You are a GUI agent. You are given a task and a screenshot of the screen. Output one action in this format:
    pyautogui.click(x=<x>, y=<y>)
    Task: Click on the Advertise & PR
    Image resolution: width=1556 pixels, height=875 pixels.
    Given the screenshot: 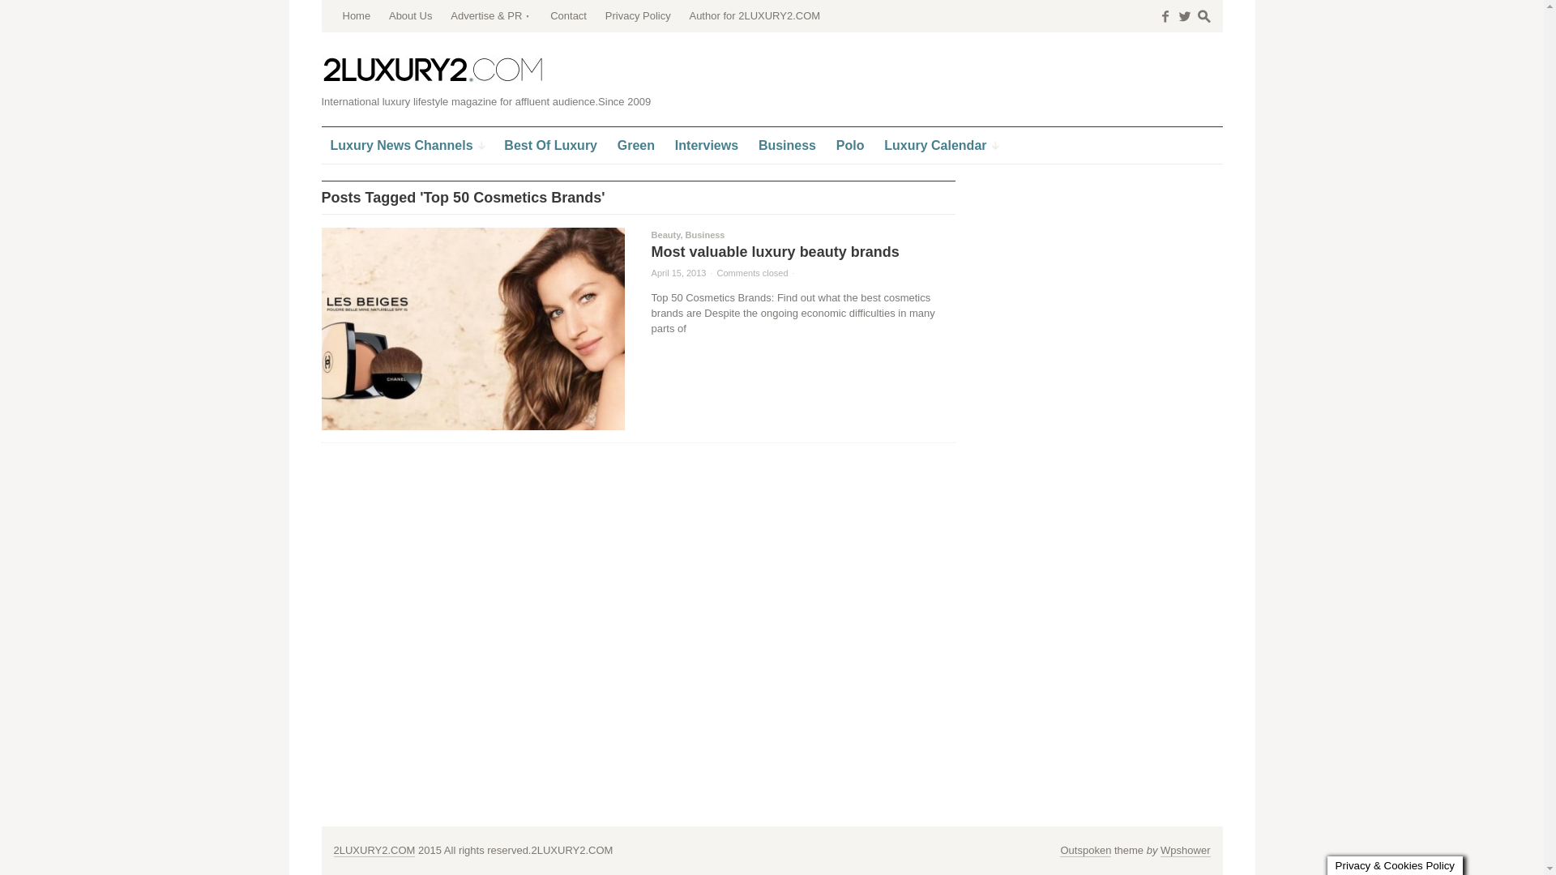 What is the action you would take?
    pyautogui.click(x=491, y=16)
    